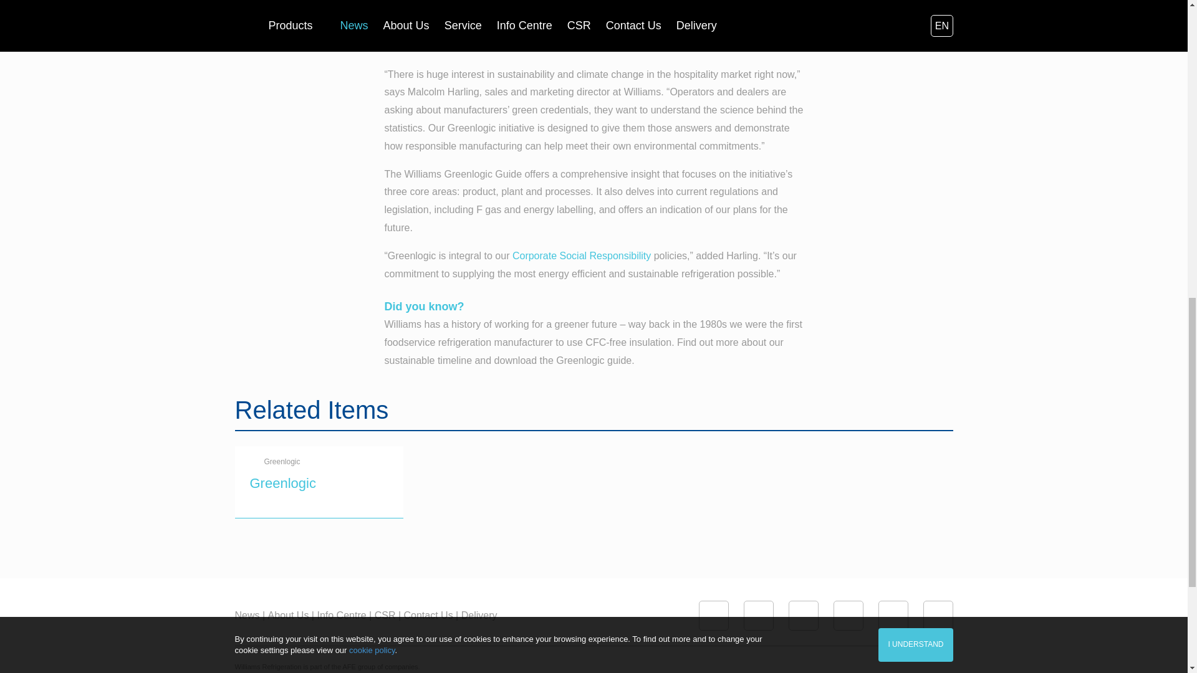 This screenshot has width=1197, height=673. I want to click on Corporate Social Responsibility, so click(581, 255).